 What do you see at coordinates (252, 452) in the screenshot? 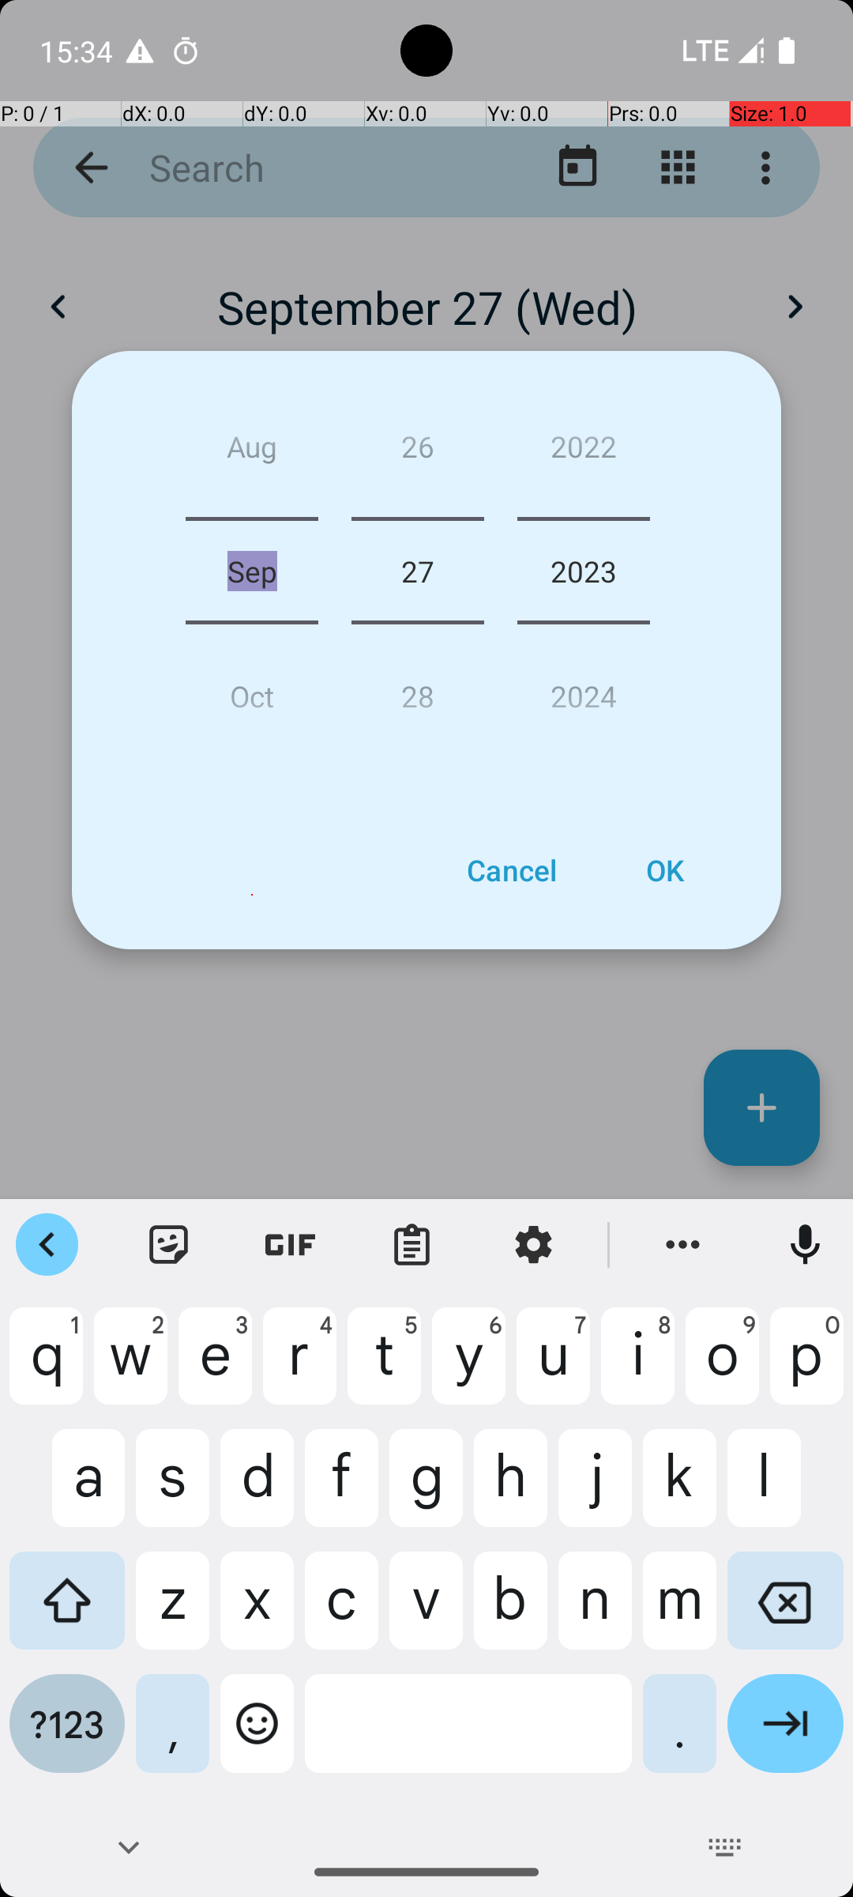
I see `Aug` at bounding box center [252, 452].